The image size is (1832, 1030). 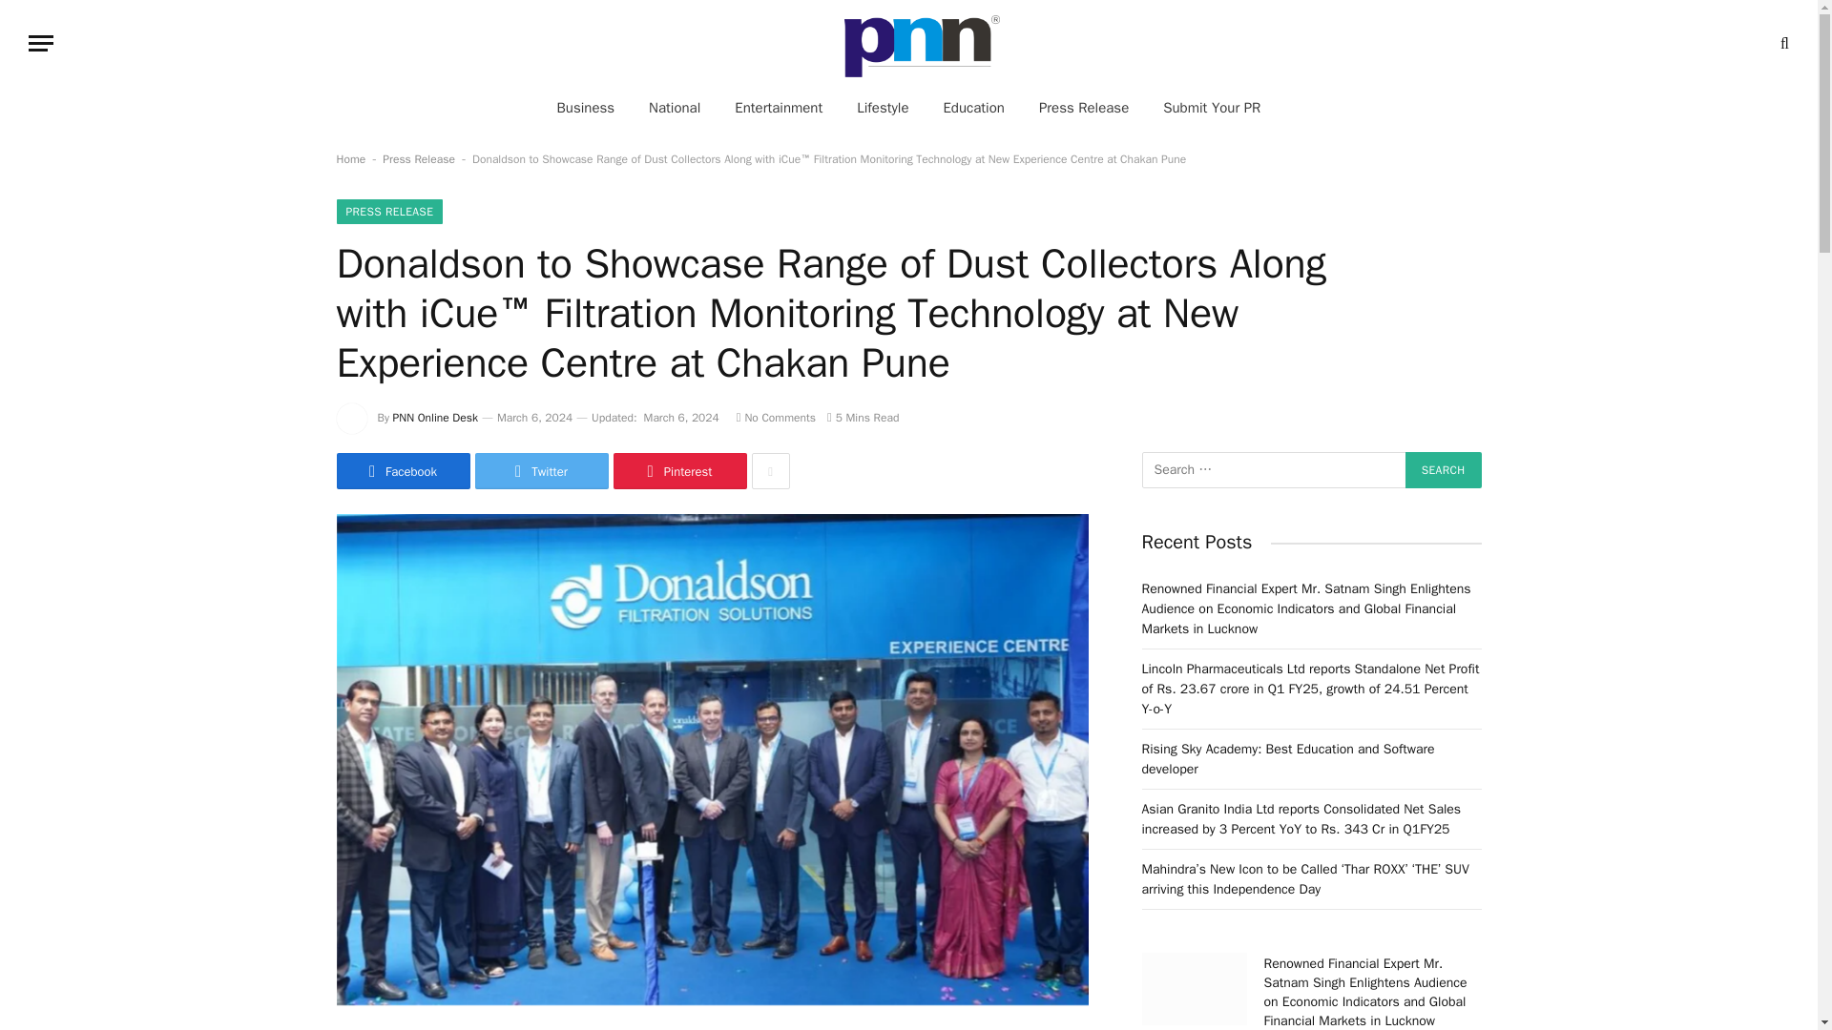 What do you see at coordinates (435, 418) in the screenshot?
I see `PNN Online Desk` at bounding box center [435, 418].